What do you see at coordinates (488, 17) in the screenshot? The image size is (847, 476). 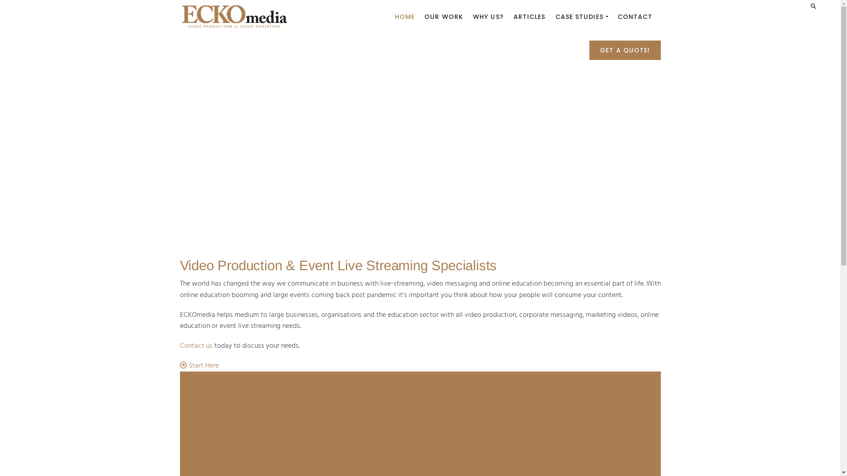 I see `WHY US?` at bounding box center [488, 17].